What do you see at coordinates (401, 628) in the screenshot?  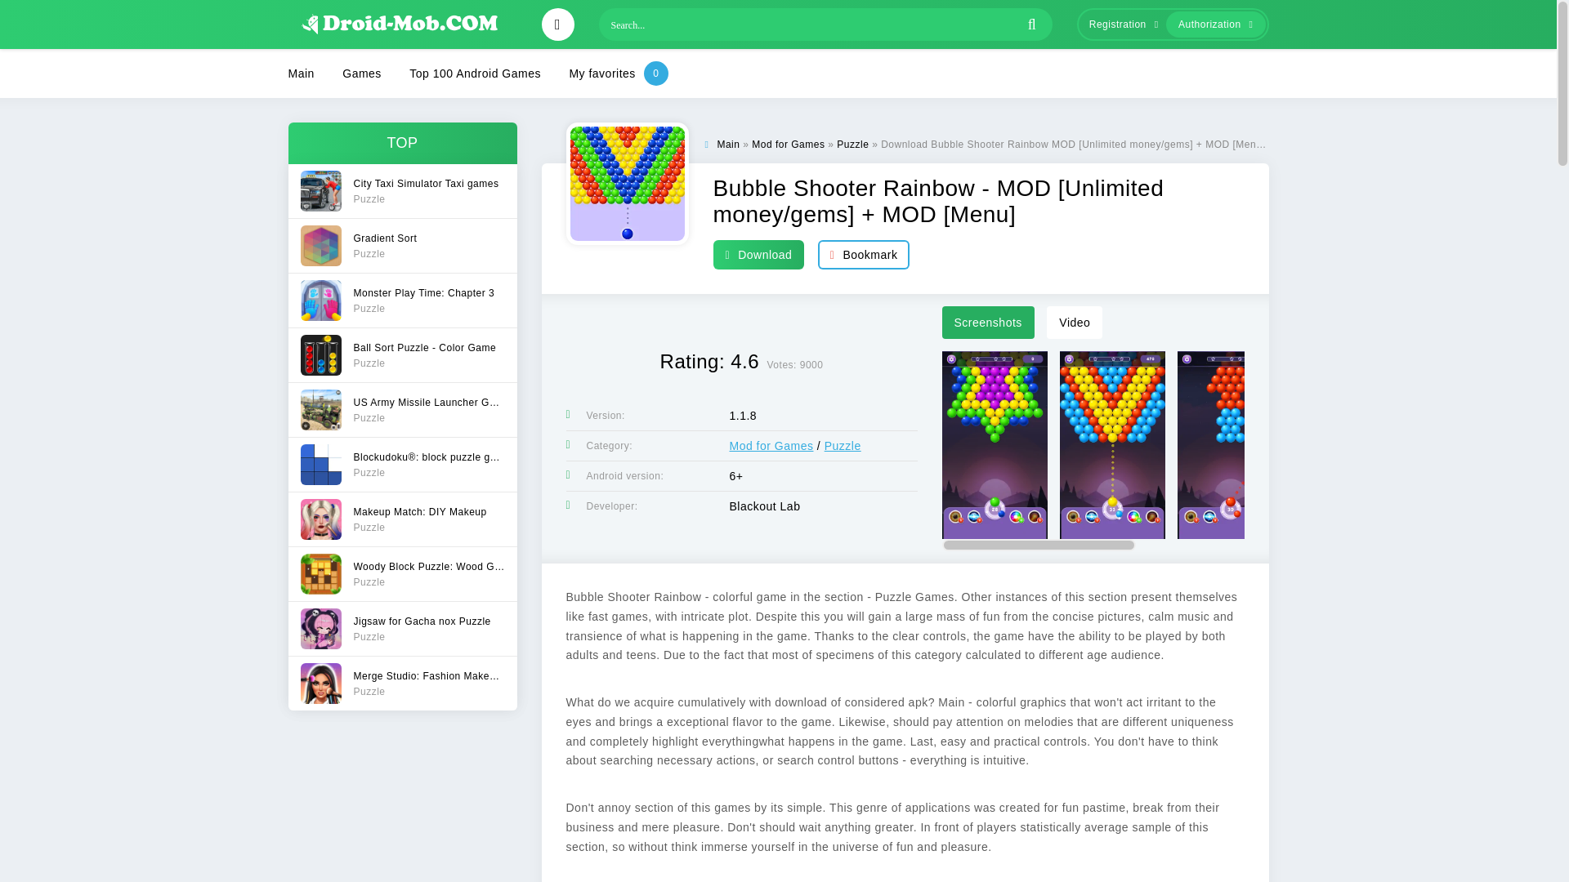 I see `Main` at bounding box center [401, 628].